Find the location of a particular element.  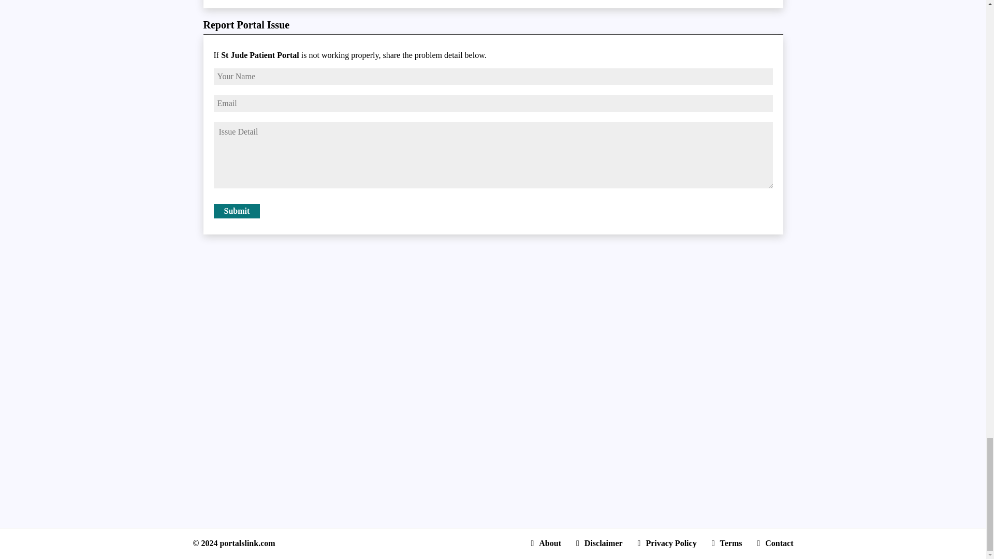

Disclaimer is located at coordinates (600, 543).